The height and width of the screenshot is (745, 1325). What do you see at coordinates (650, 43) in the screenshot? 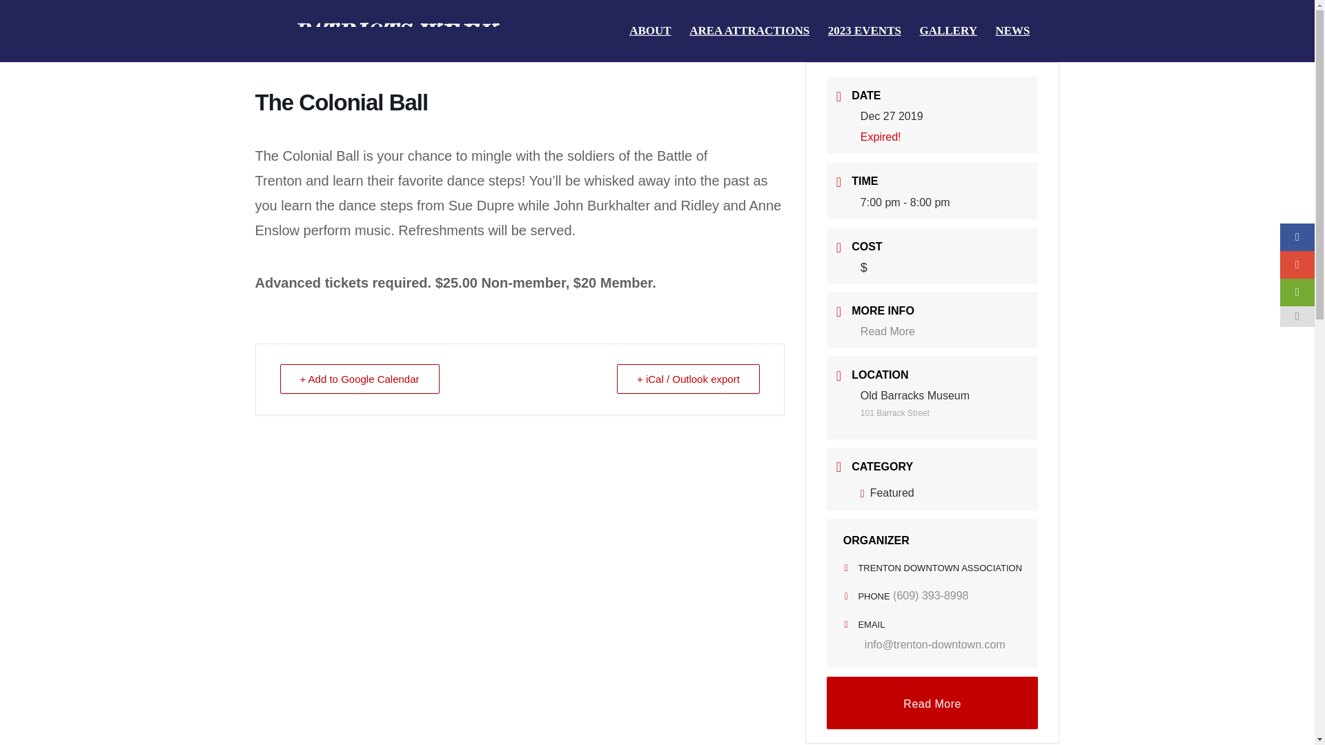
I see `ABOUT` at bounding box center [650, 43].